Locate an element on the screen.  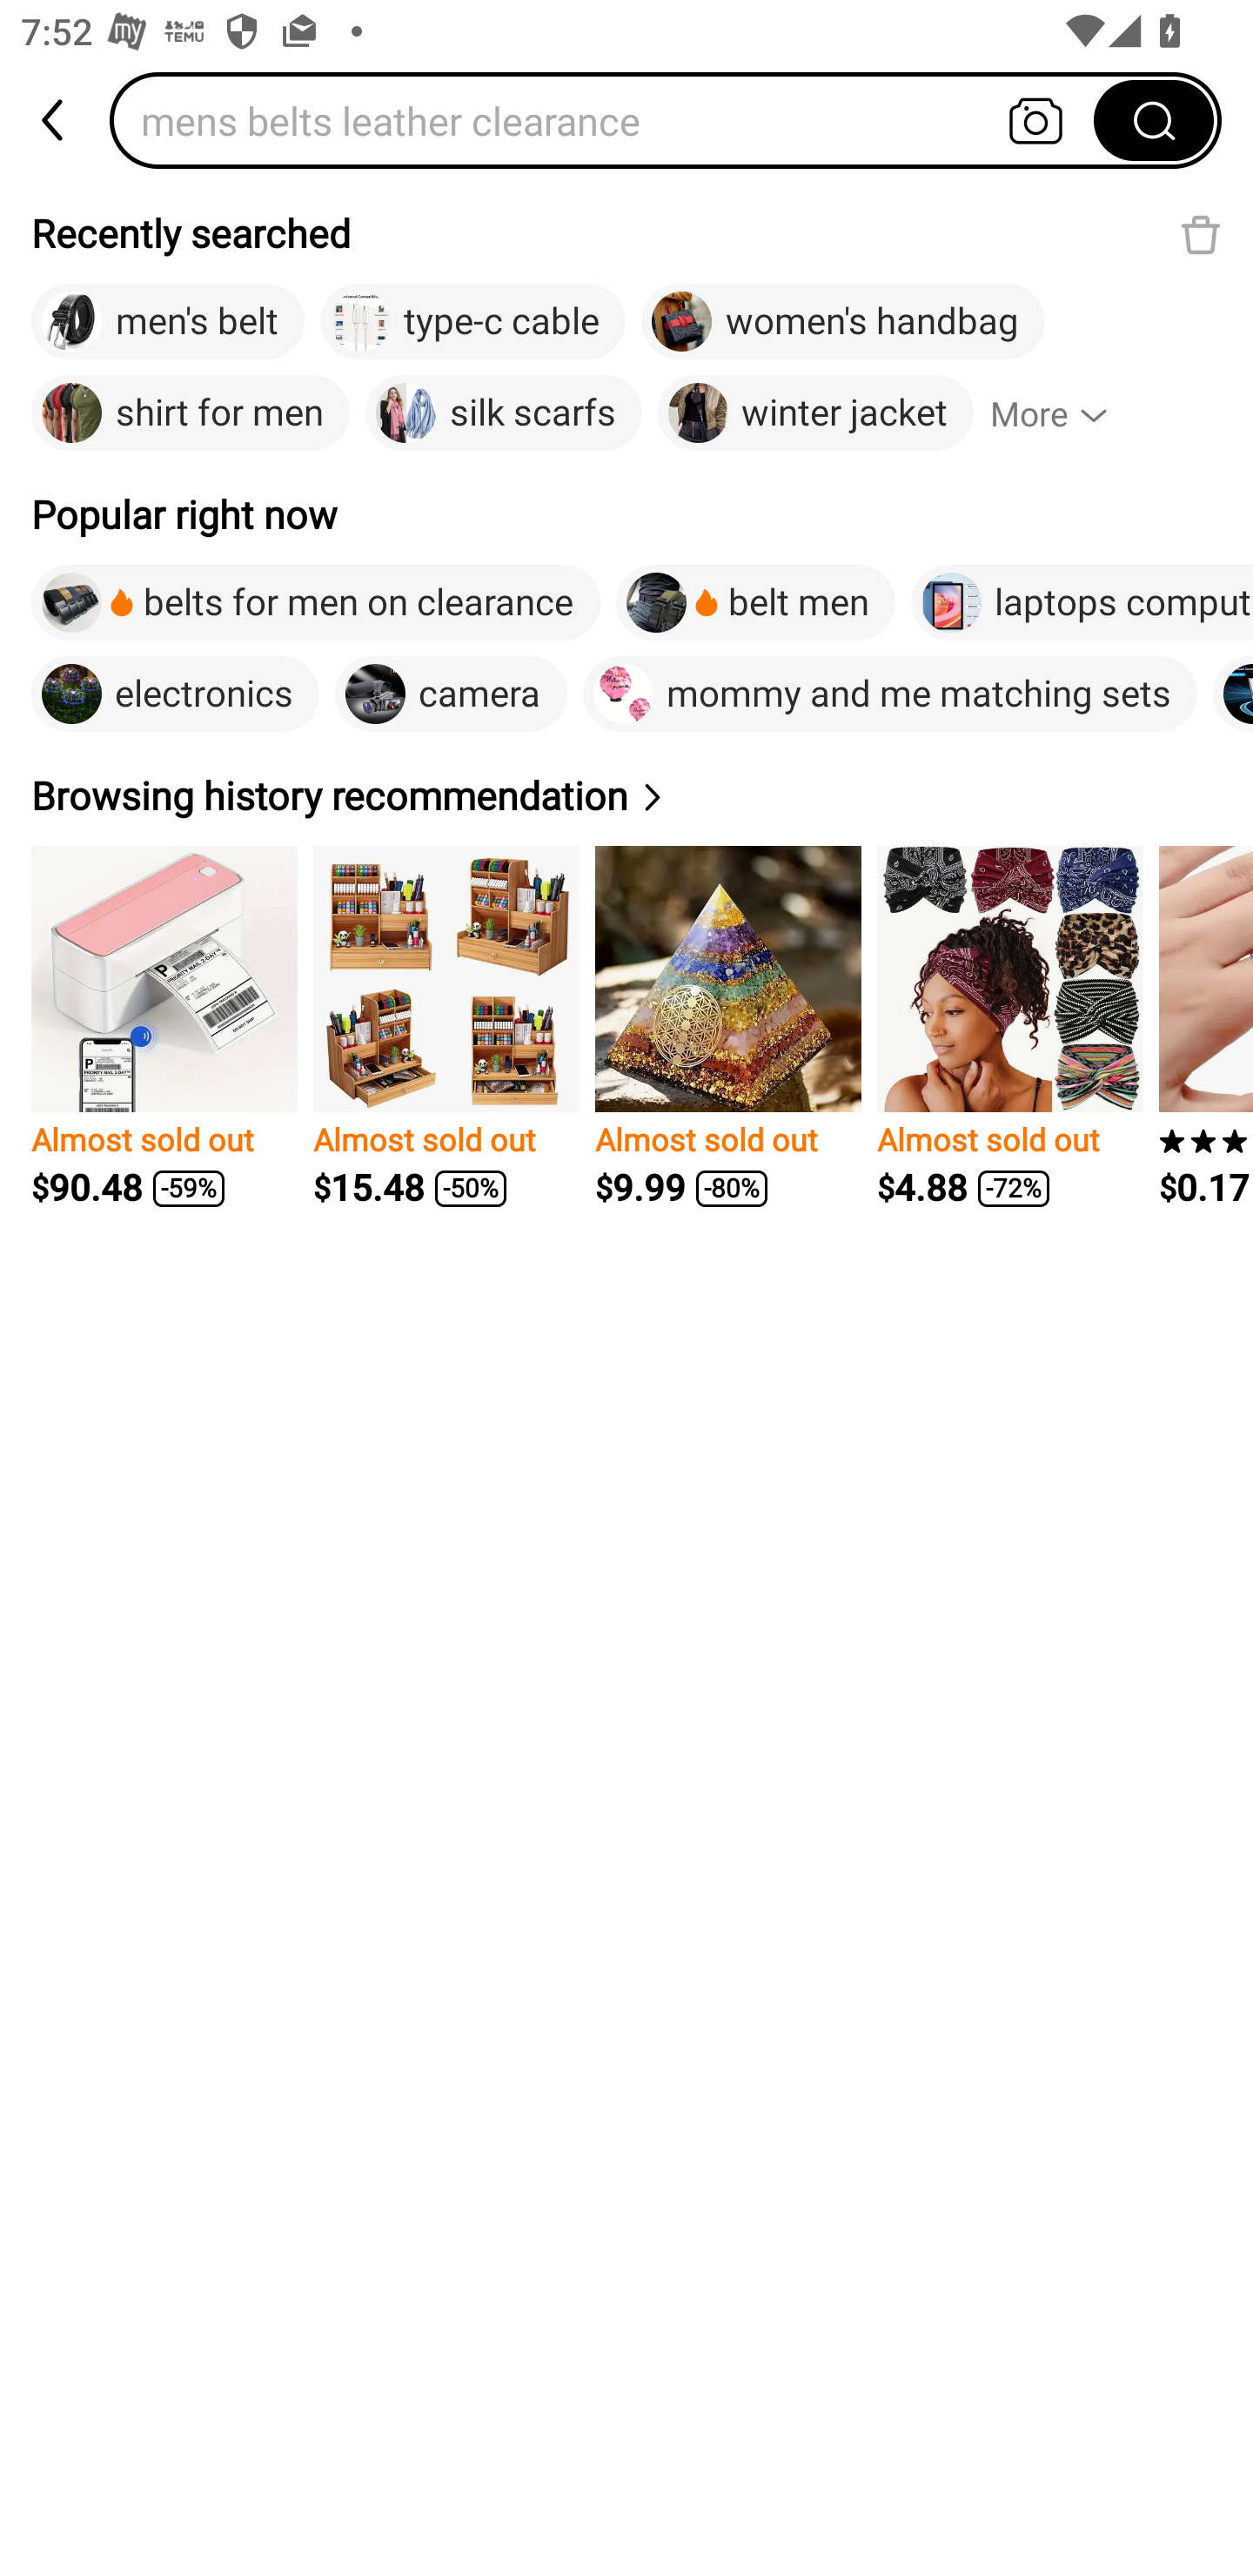
camera is located at coordinates (451, 694).